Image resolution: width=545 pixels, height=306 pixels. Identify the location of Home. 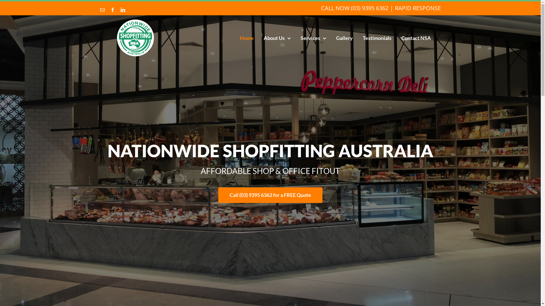
(246, 38).